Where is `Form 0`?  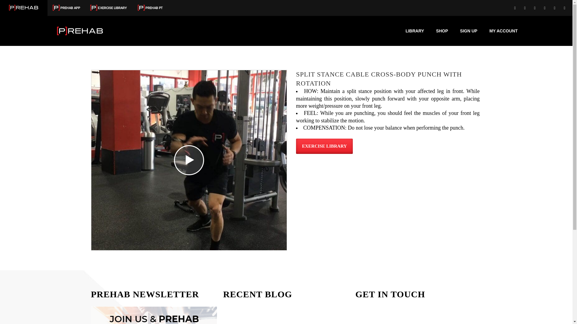 Form 0 is located at coordinates (418, 315).